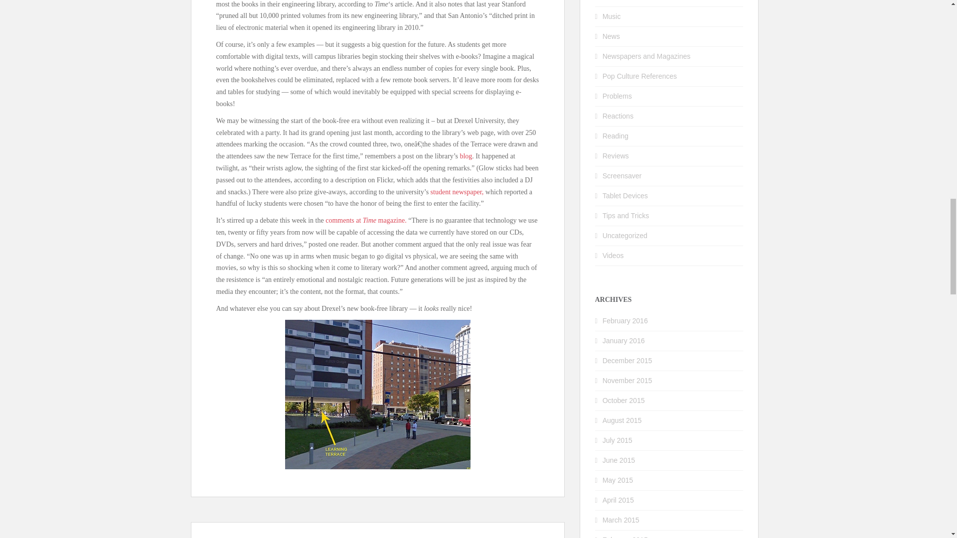 The height and width of the screenshot is (538, 957). I want to click on blog, so click(466, 155).